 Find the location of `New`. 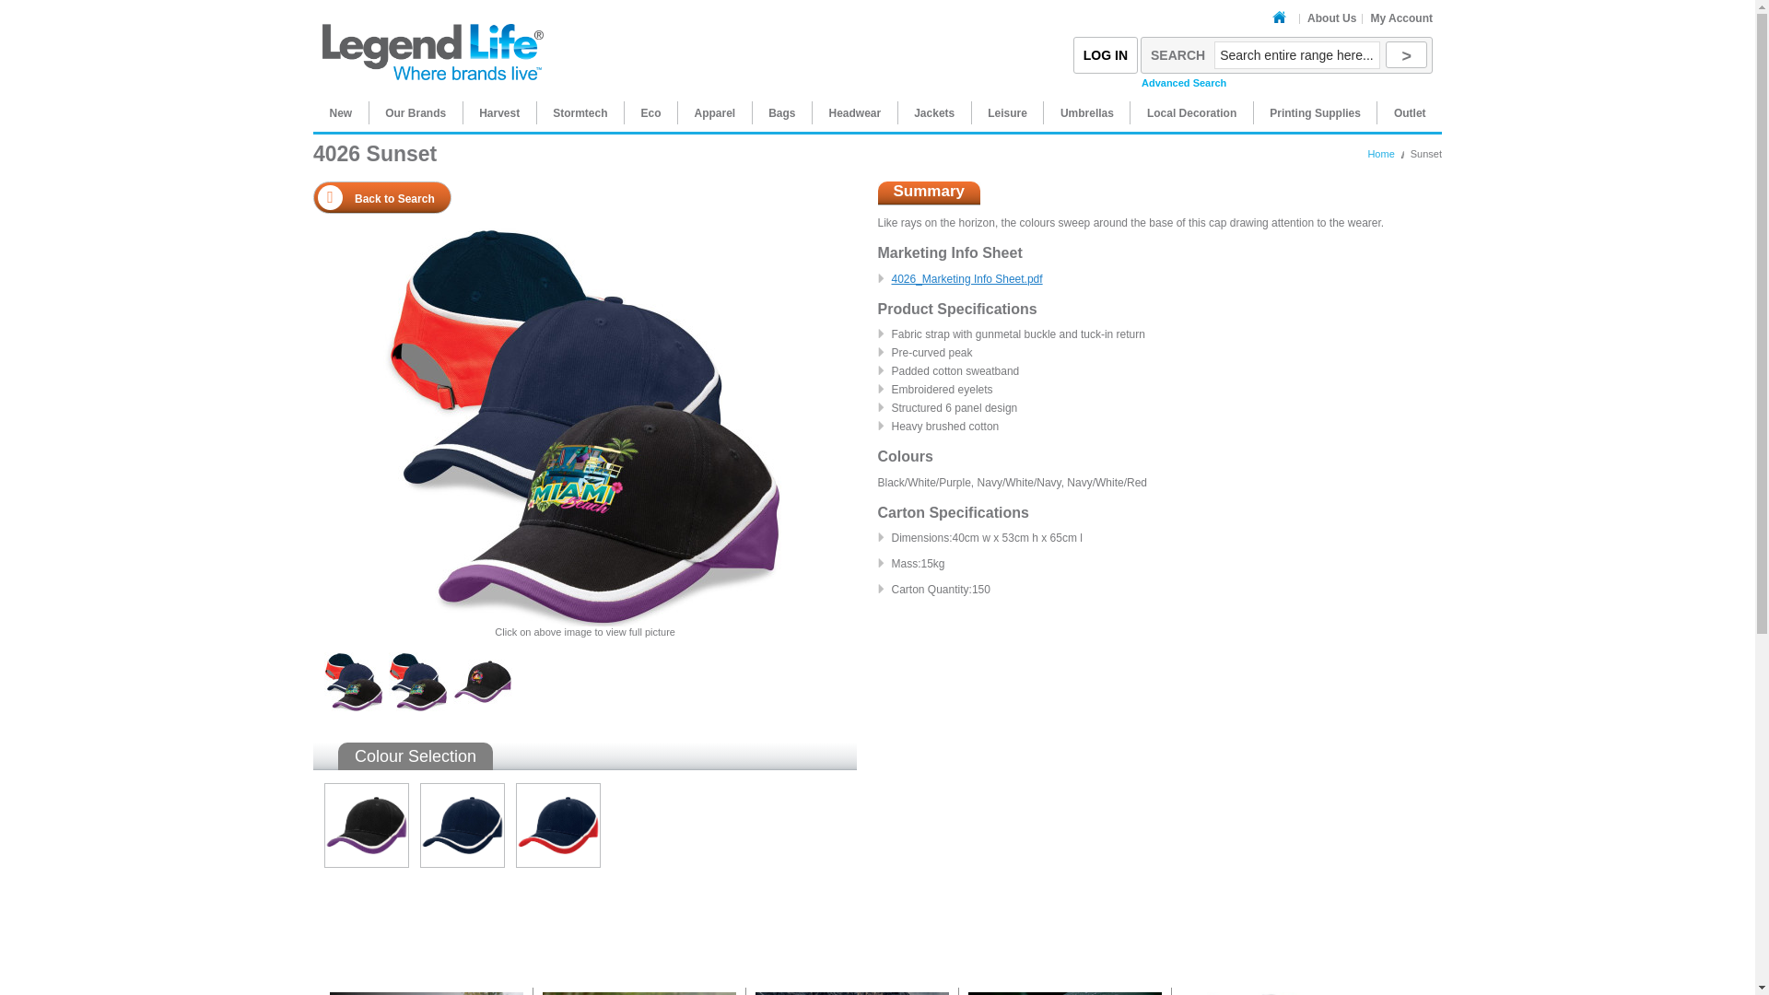

New is located at coordinates (341, 113).